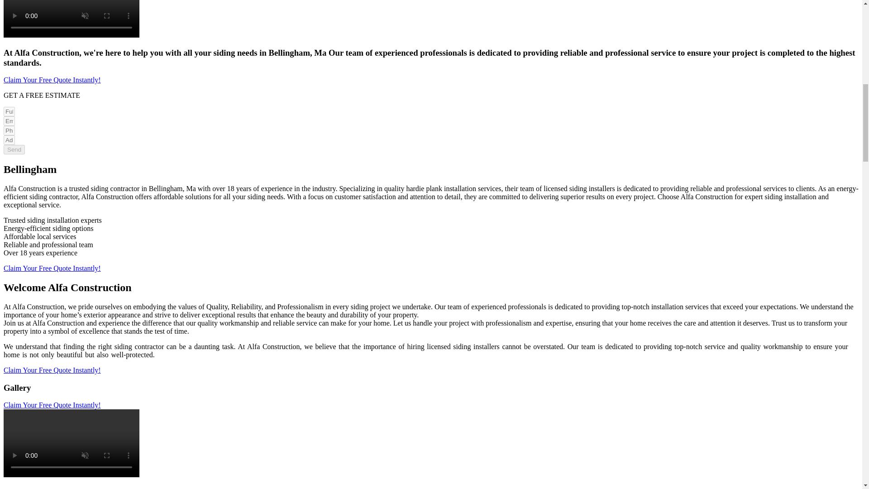 This screenshot has height=489, width=869. Describe the element at coordinates (52, 370) in the screenshot. I see `Claim Your Free Quote Instantly!` at that location.